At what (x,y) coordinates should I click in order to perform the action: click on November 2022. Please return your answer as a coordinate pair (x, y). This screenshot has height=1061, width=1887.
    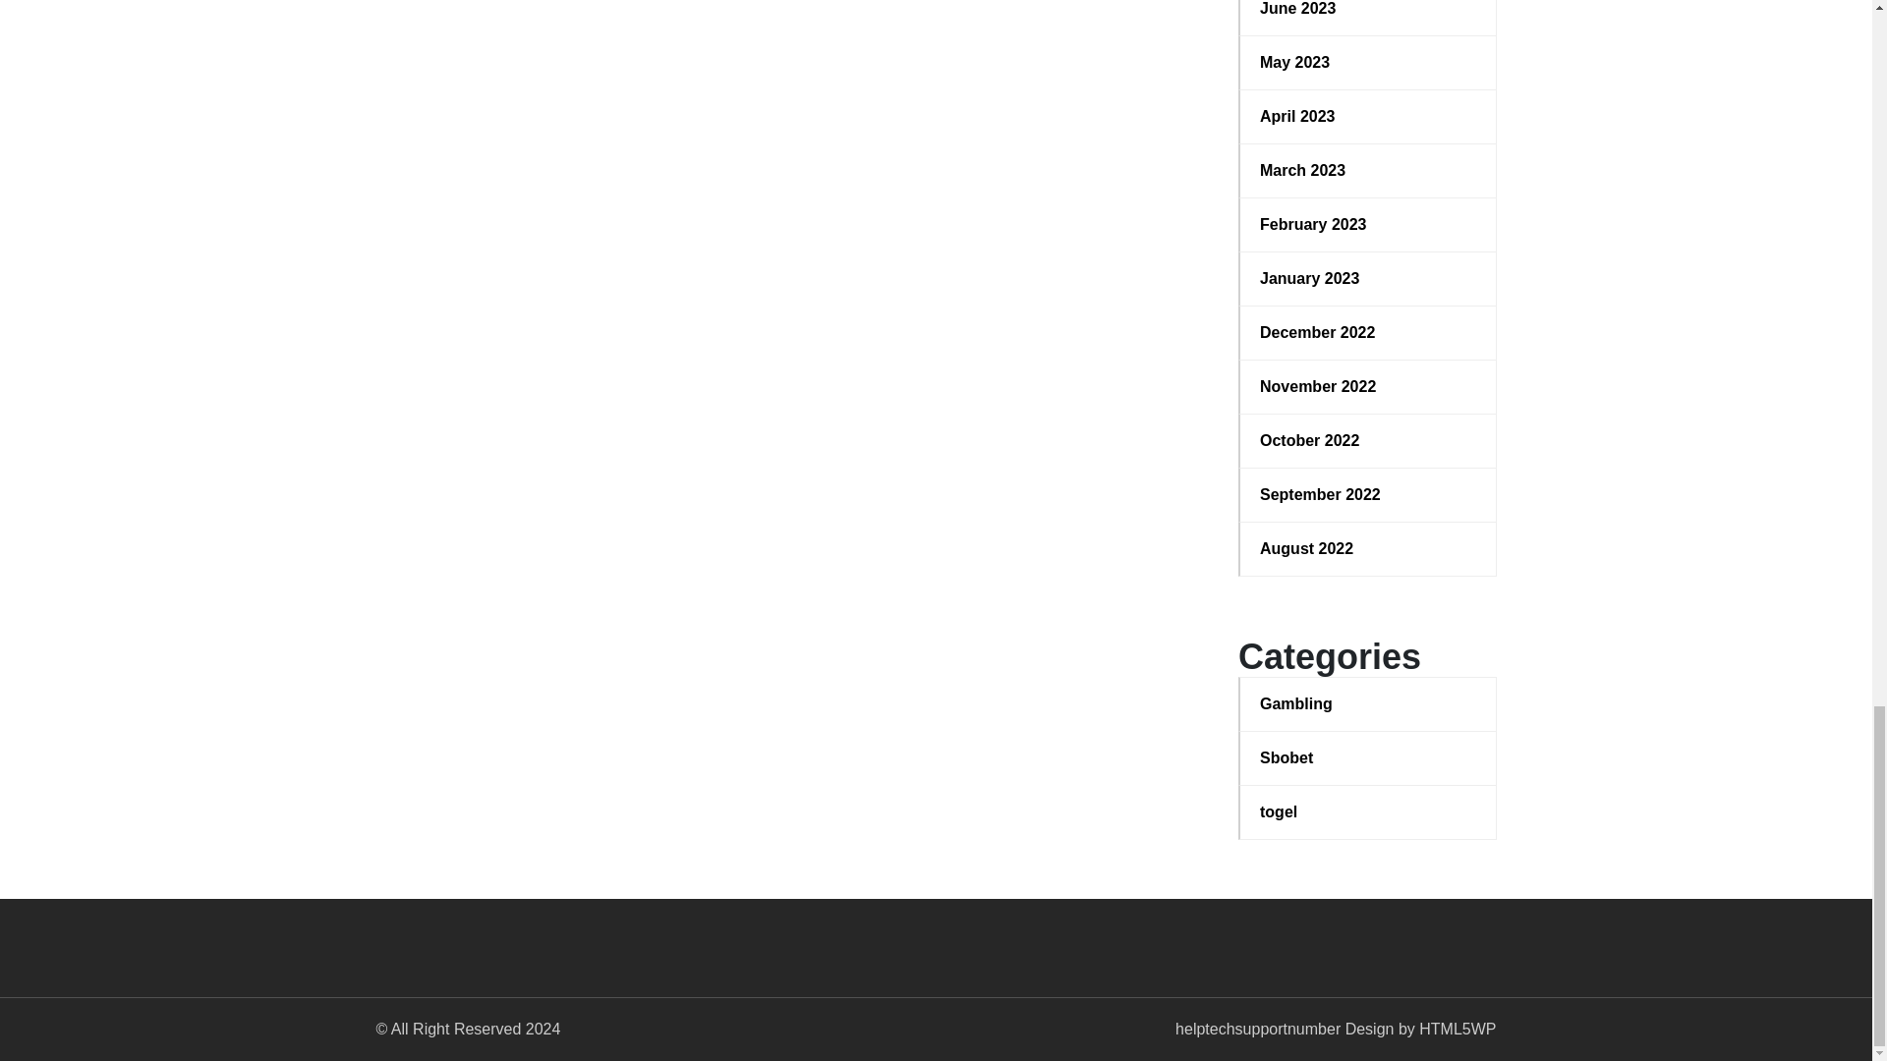
    Looking at the image, I should click on (1368, 387).